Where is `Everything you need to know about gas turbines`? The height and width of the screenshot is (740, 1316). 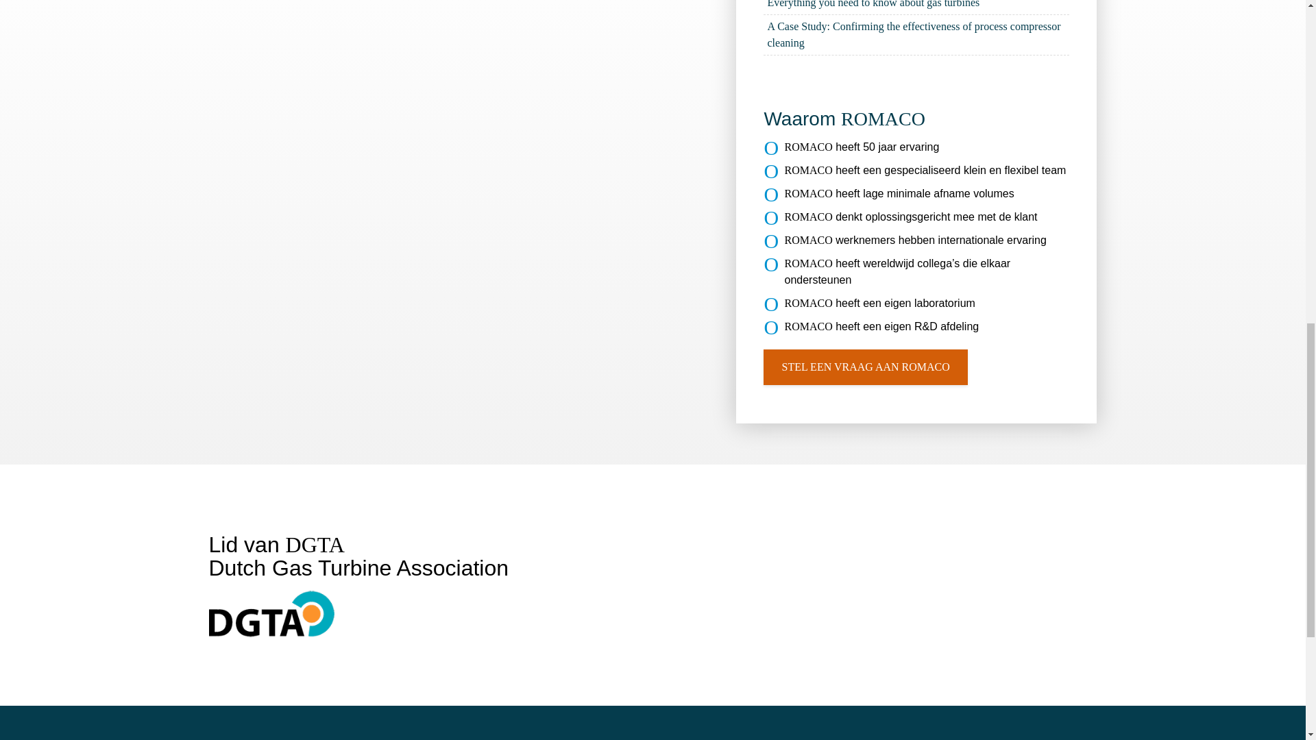
Everything you need to know about gas turbines is located at coordinates (916, 7).